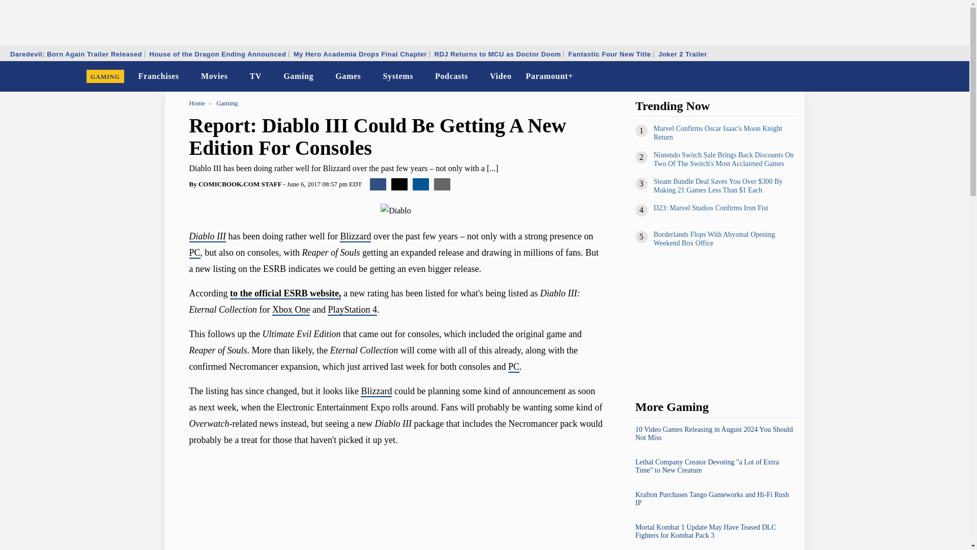 The width and height of the screenshot is (977, 550). I want to click on Fantastic Four New Title, so click(610, 54).